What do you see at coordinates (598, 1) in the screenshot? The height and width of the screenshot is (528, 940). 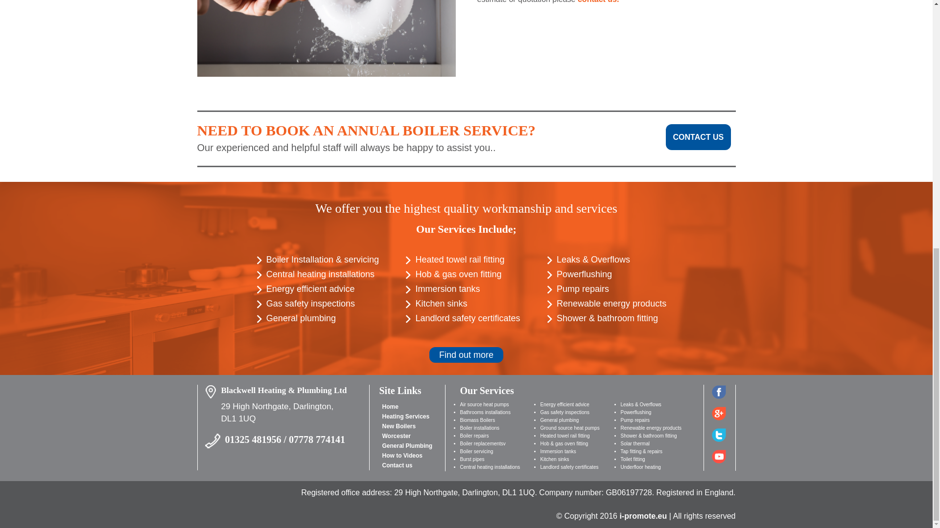 I see `contact us.` at bounding box center [598, 1].